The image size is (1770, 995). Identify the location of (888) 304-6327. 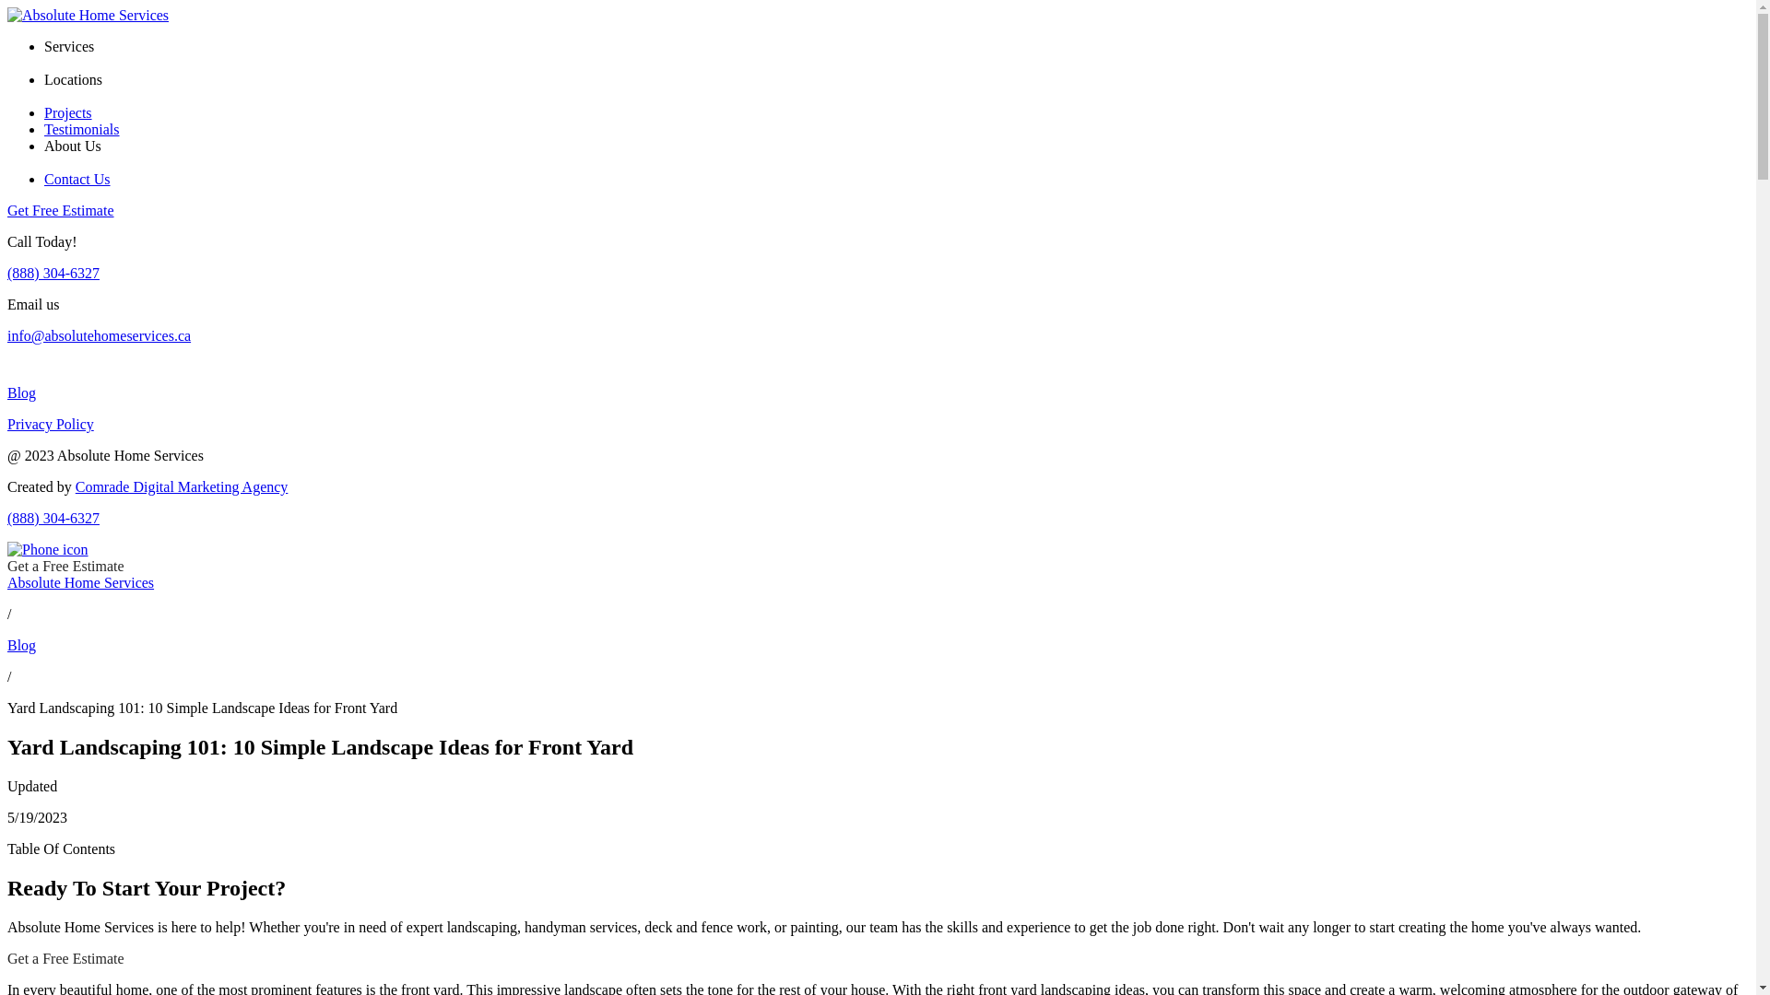
(53, 273).